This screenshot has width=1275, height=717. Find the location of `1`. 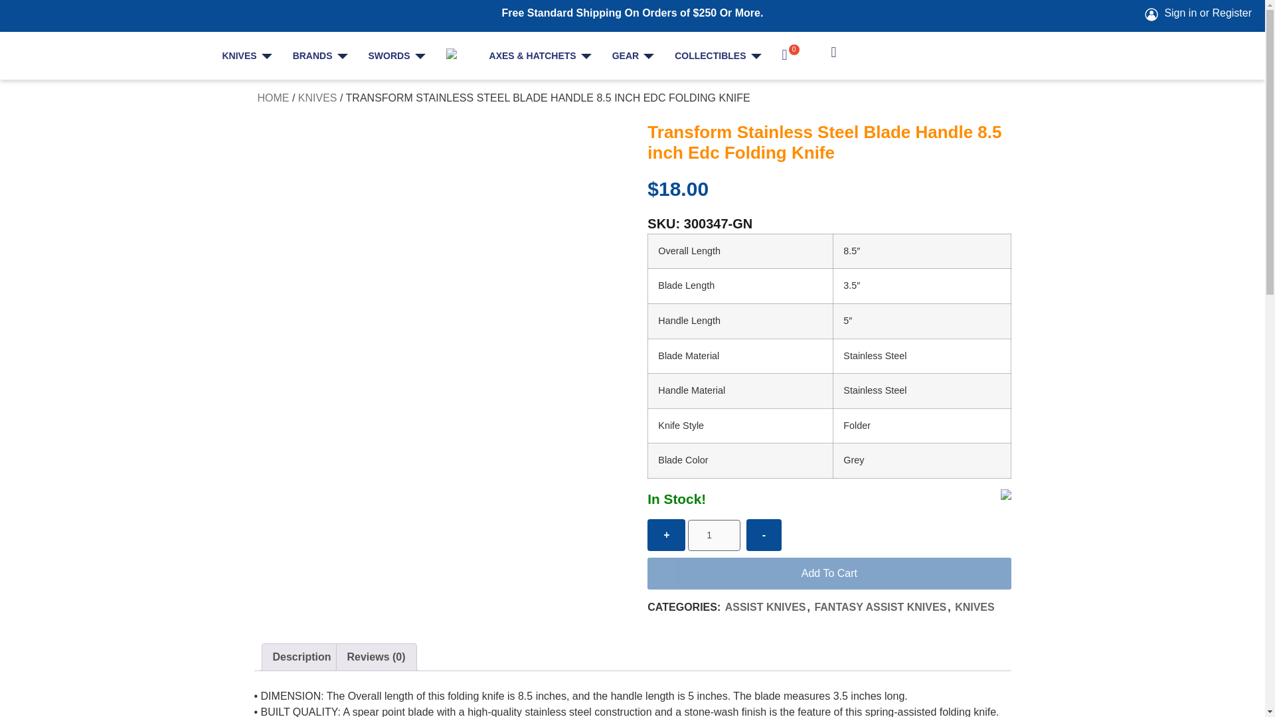

1 is located at coordinates (715, 535).